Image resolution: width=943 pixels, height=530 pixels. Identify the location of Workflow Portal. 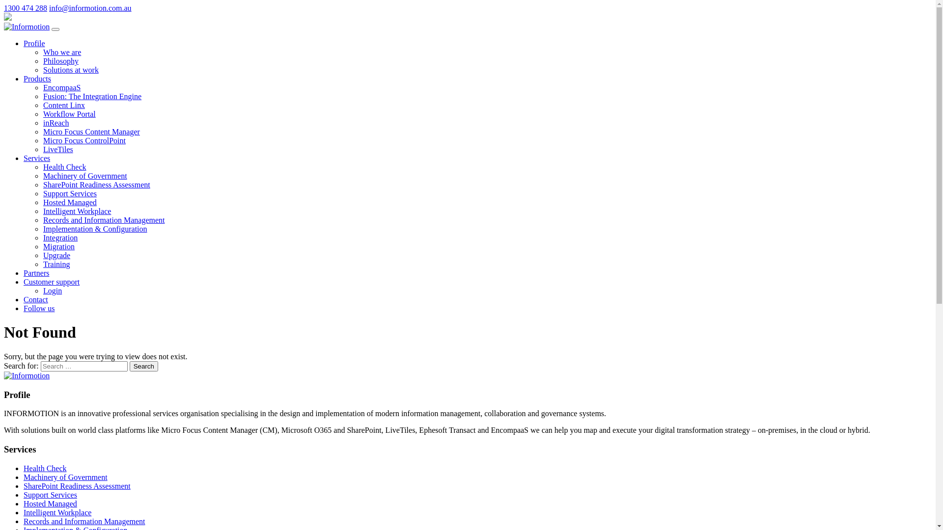
(70, 114).